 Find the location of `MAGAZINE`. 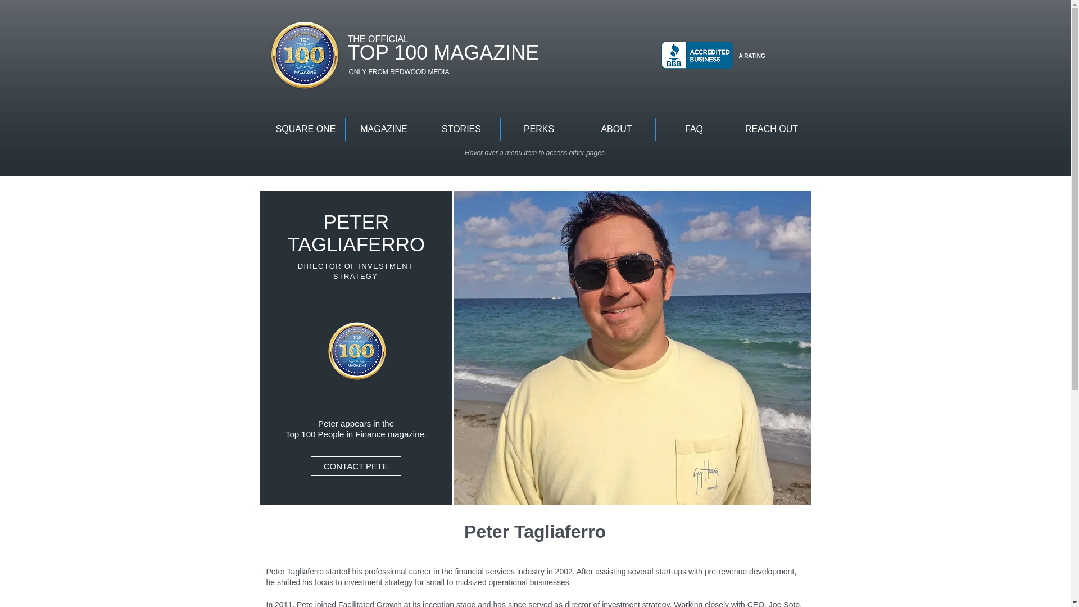

MAGAZINE is located at coordinates (383, 129).